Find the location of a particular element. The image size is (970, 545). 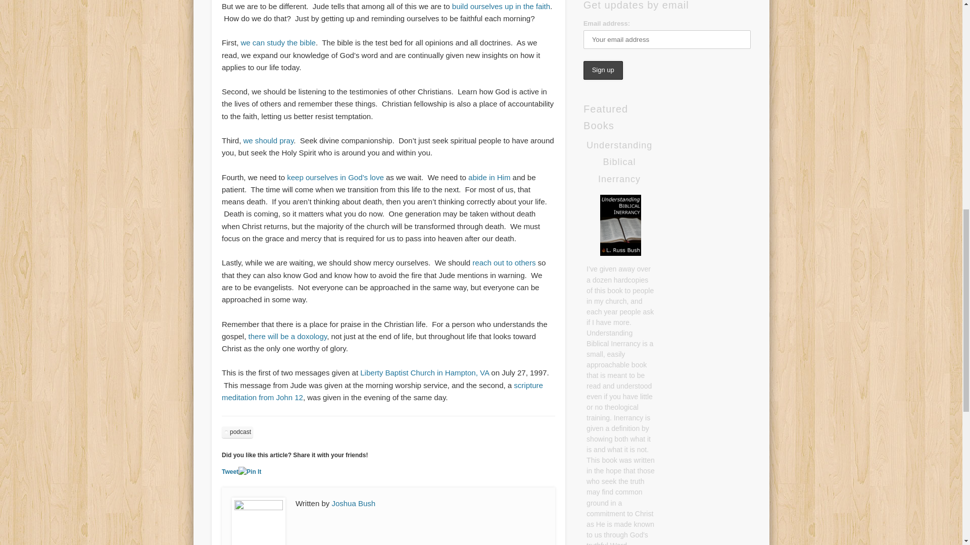

Jude 20 is located at coordinates (501, 6).